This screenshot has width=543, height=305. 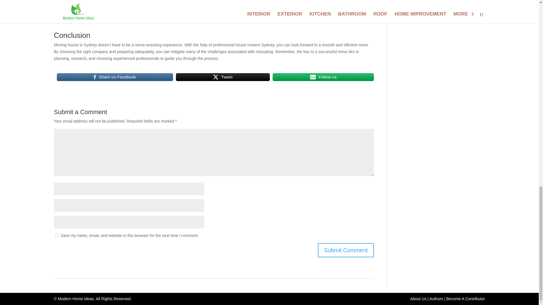 I want to click on Tweet, so click(x=223, y=77).